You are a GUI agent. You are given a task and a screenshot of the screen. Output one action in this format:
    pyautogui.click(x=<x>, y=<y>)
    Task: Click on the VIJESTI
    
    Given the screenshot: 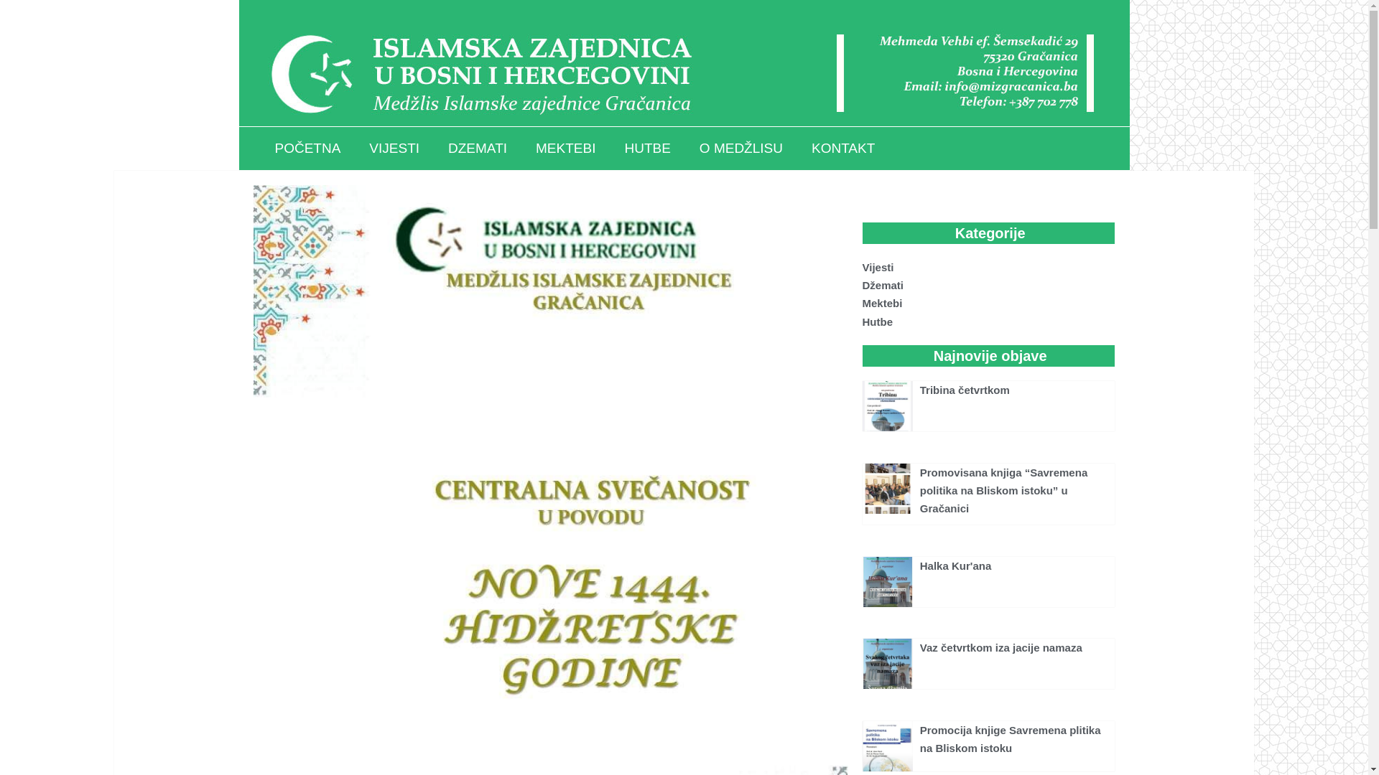 What is the action you would take?
    pyautogui.click(x=394, y=149)
    